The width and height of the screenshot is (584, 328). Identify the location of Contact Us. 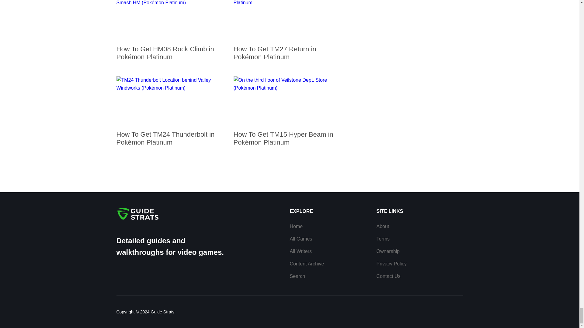
(389, 276).